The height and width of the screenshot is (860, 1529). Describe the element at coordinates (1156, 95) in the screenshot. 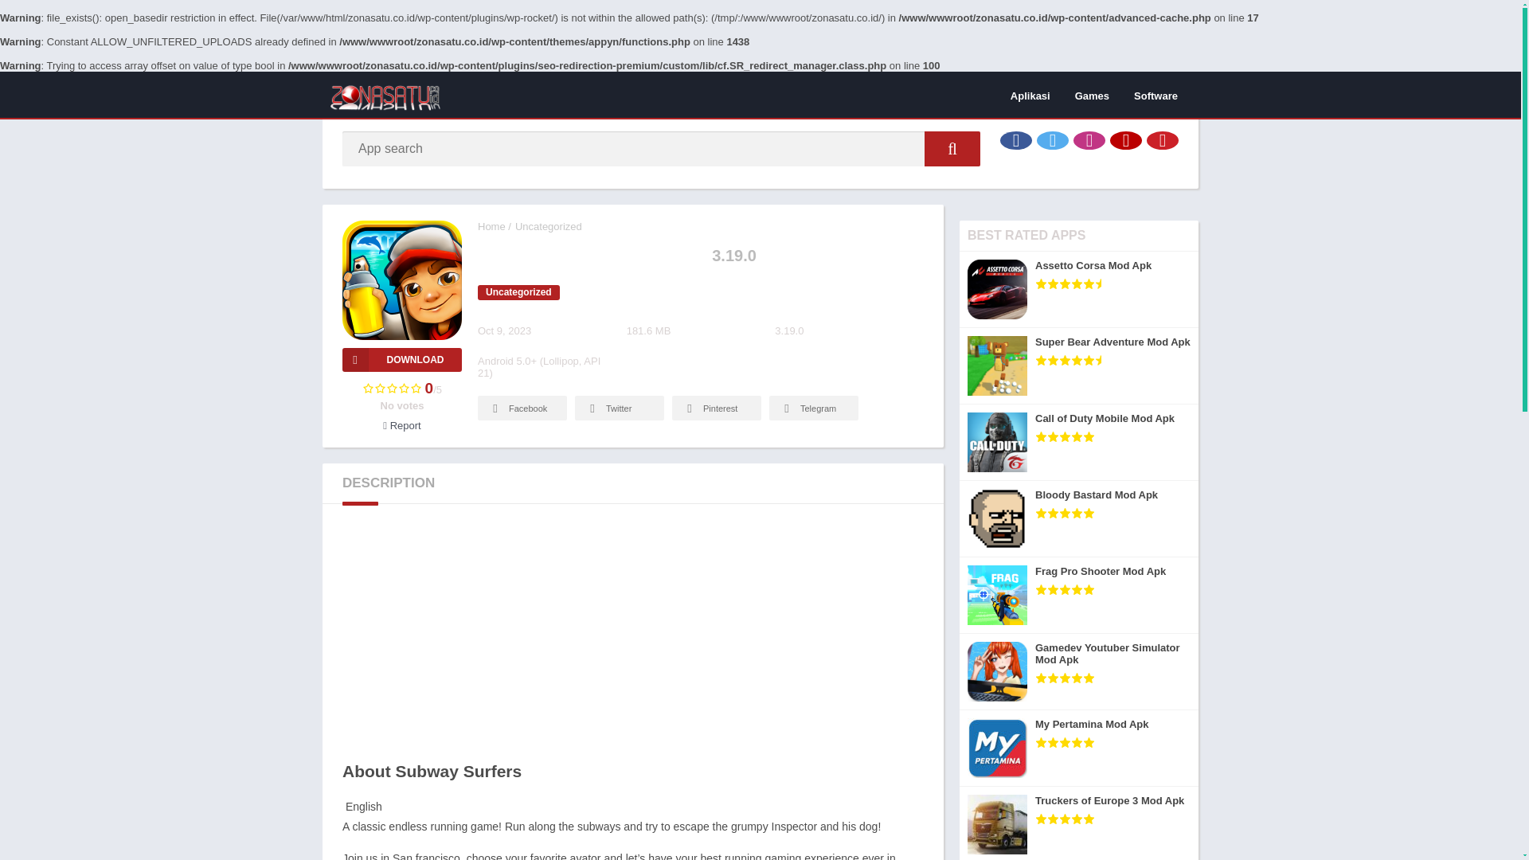

I see `Software` at that location.